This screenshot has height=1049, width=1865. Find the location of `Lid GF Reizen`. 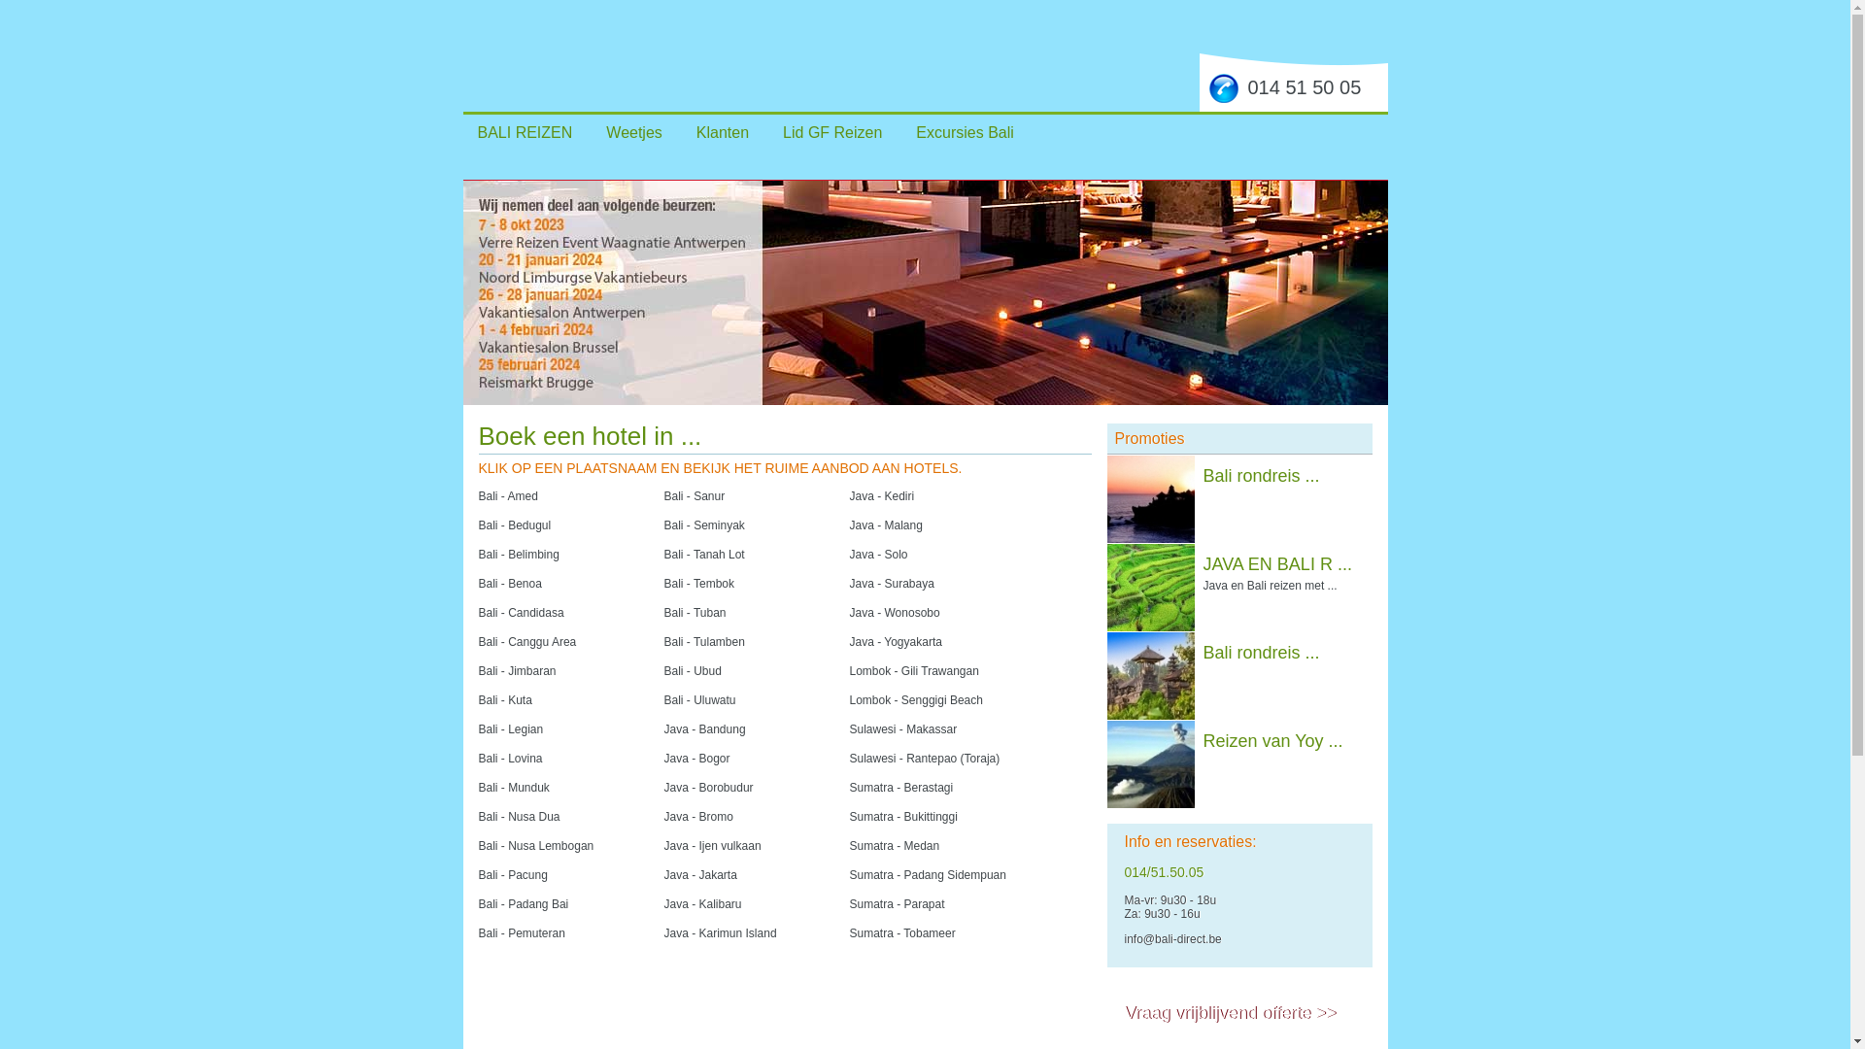

Lid GF Reizen is located at coordinates (832, 132).